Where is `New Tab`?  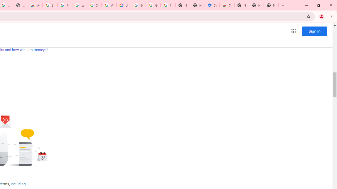 New Tab is located at coordinates (241, 5).